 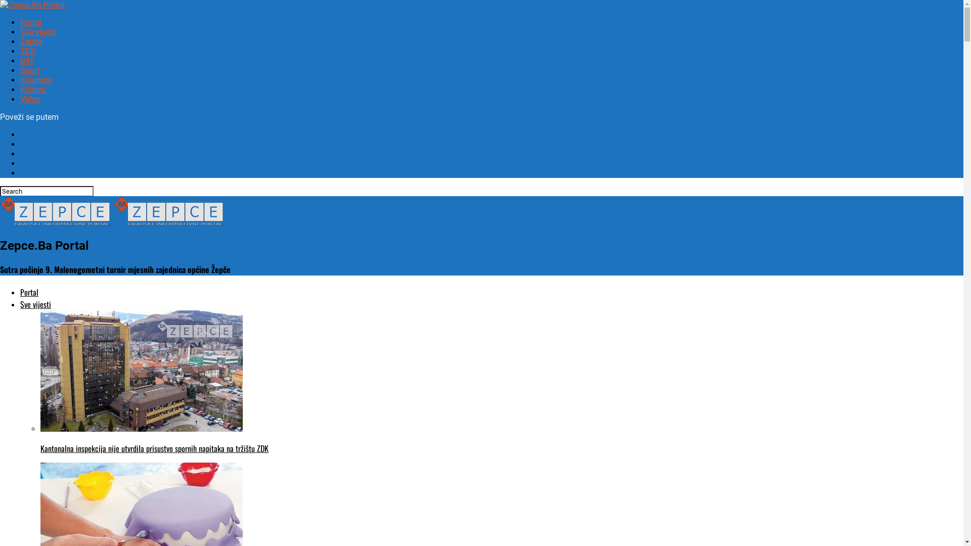 I want to click on Portal, so click(x=29, y=292).